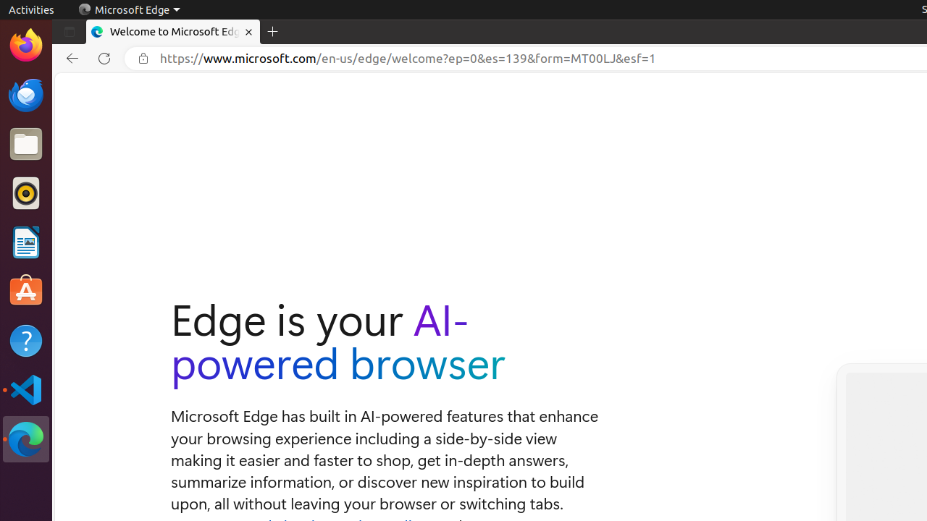  Describe the element at coordinates (26, 95) in the screenshot. I see `Thunderbird Mail` at that location.